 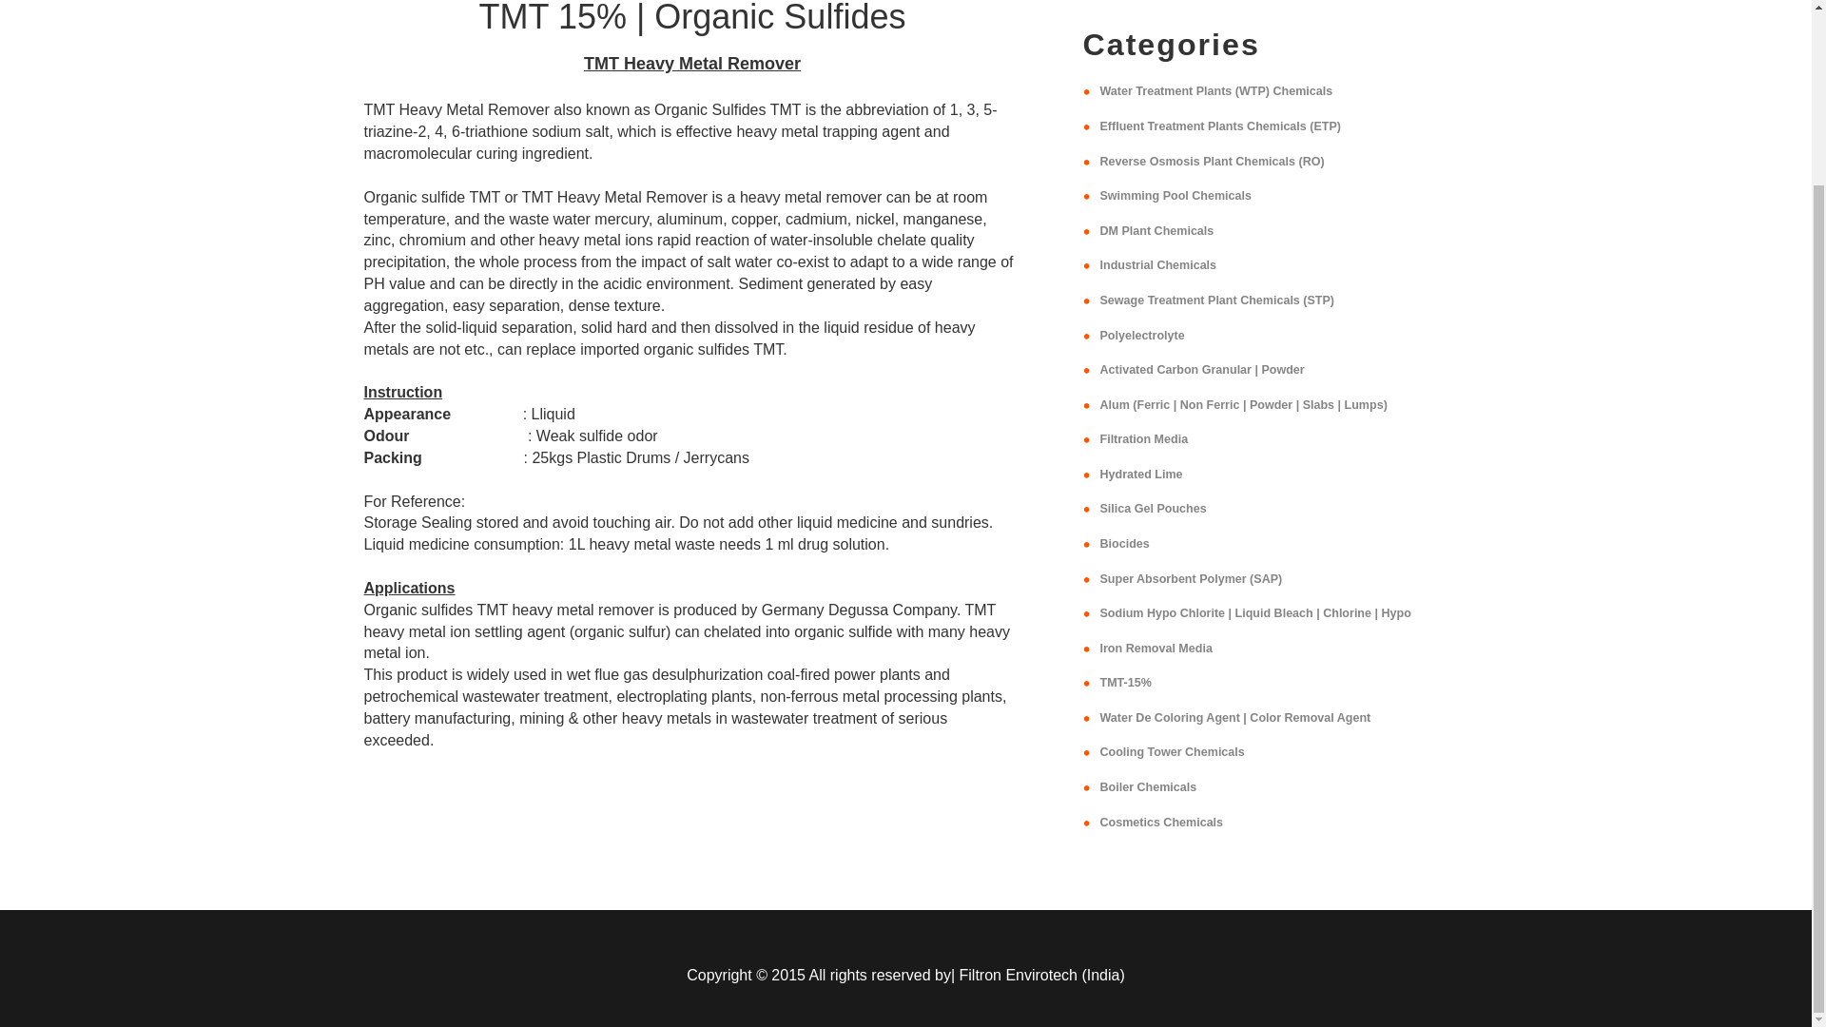 I want to click on DM Plant Chemicals, so click(x=1156, y=230).